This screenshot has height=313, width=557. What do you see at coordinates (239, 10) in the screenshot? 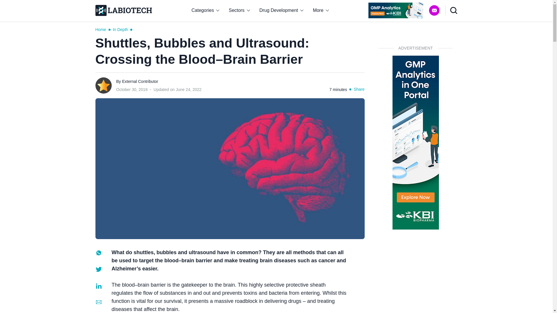
I see `Sectors` at bounding box center [239, 10].